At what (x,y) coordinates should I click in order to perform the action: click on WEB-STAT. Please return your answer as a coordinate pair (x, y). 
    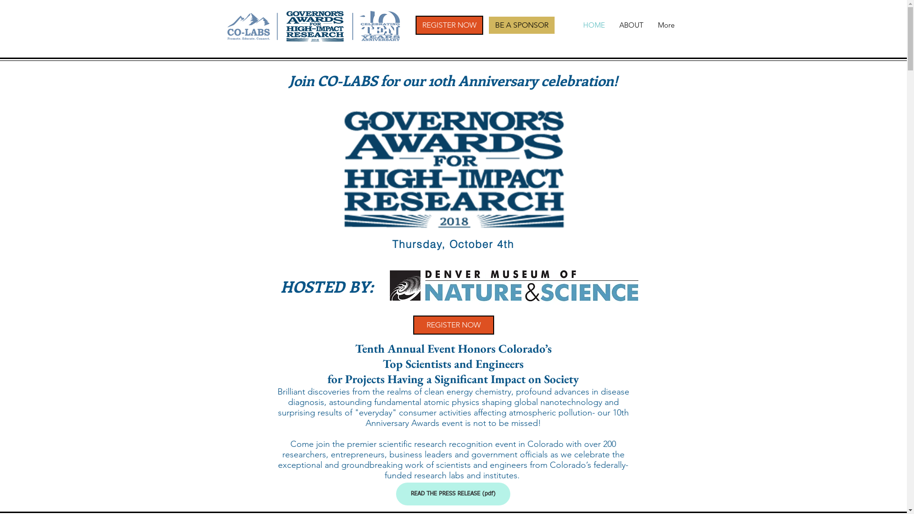
    Looking at the image, I should click on (268, 226).